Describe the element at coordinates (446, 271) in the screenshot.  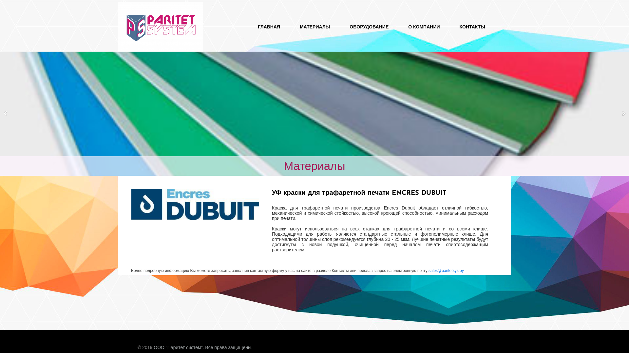
I see `sales@paritetsys.by` at that location.